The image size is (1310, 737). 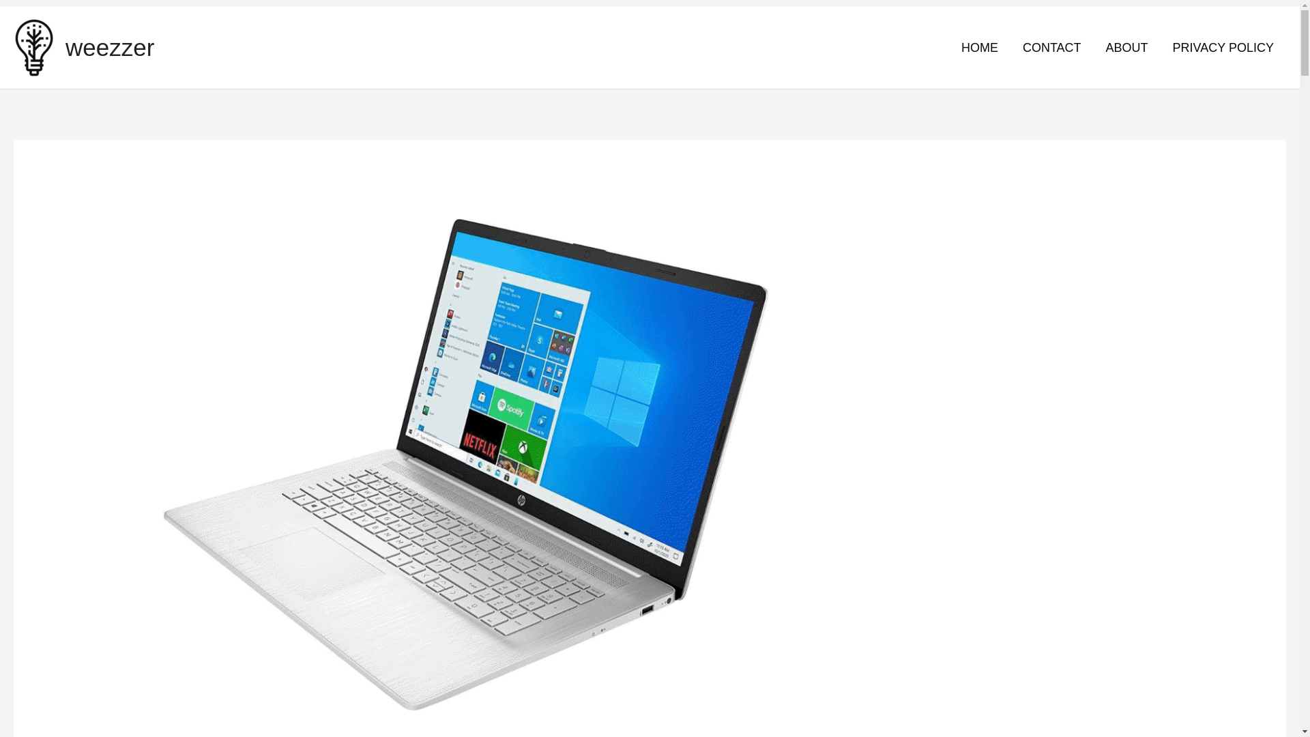 I want to click on CONTACT, so click(x=1052, y=47).